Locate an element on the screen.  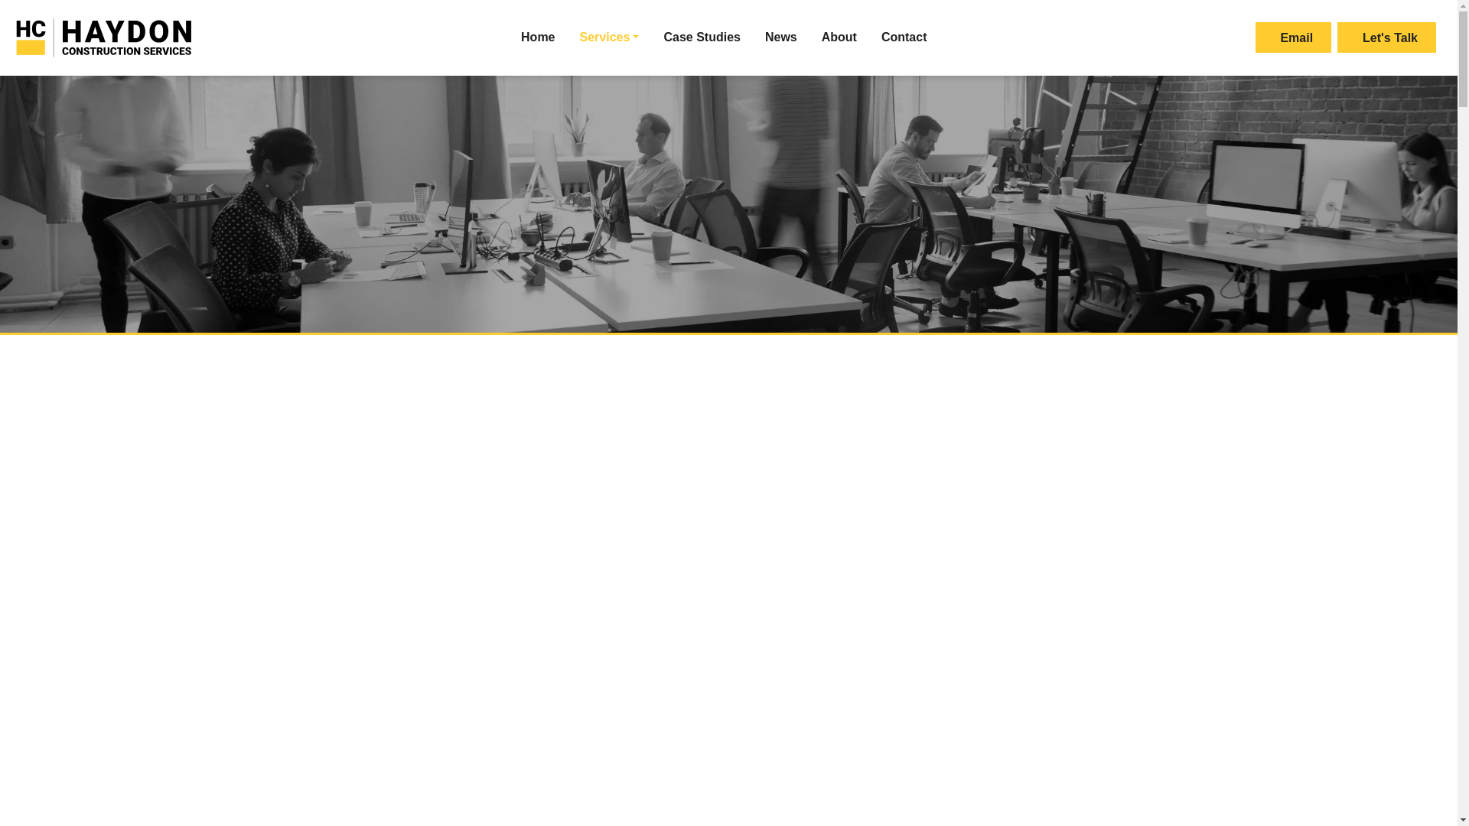
Services is located at coordinates (610, 38).